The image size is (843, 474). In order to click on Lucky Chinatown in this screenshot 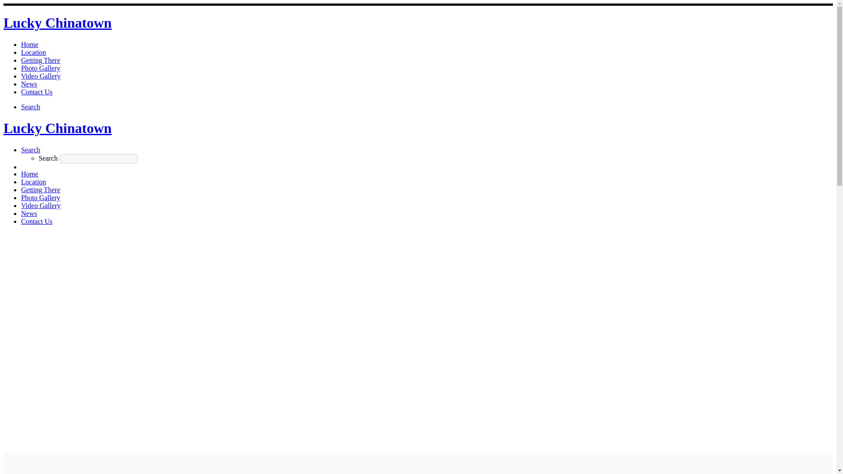, I will do `click(57, 23)`.